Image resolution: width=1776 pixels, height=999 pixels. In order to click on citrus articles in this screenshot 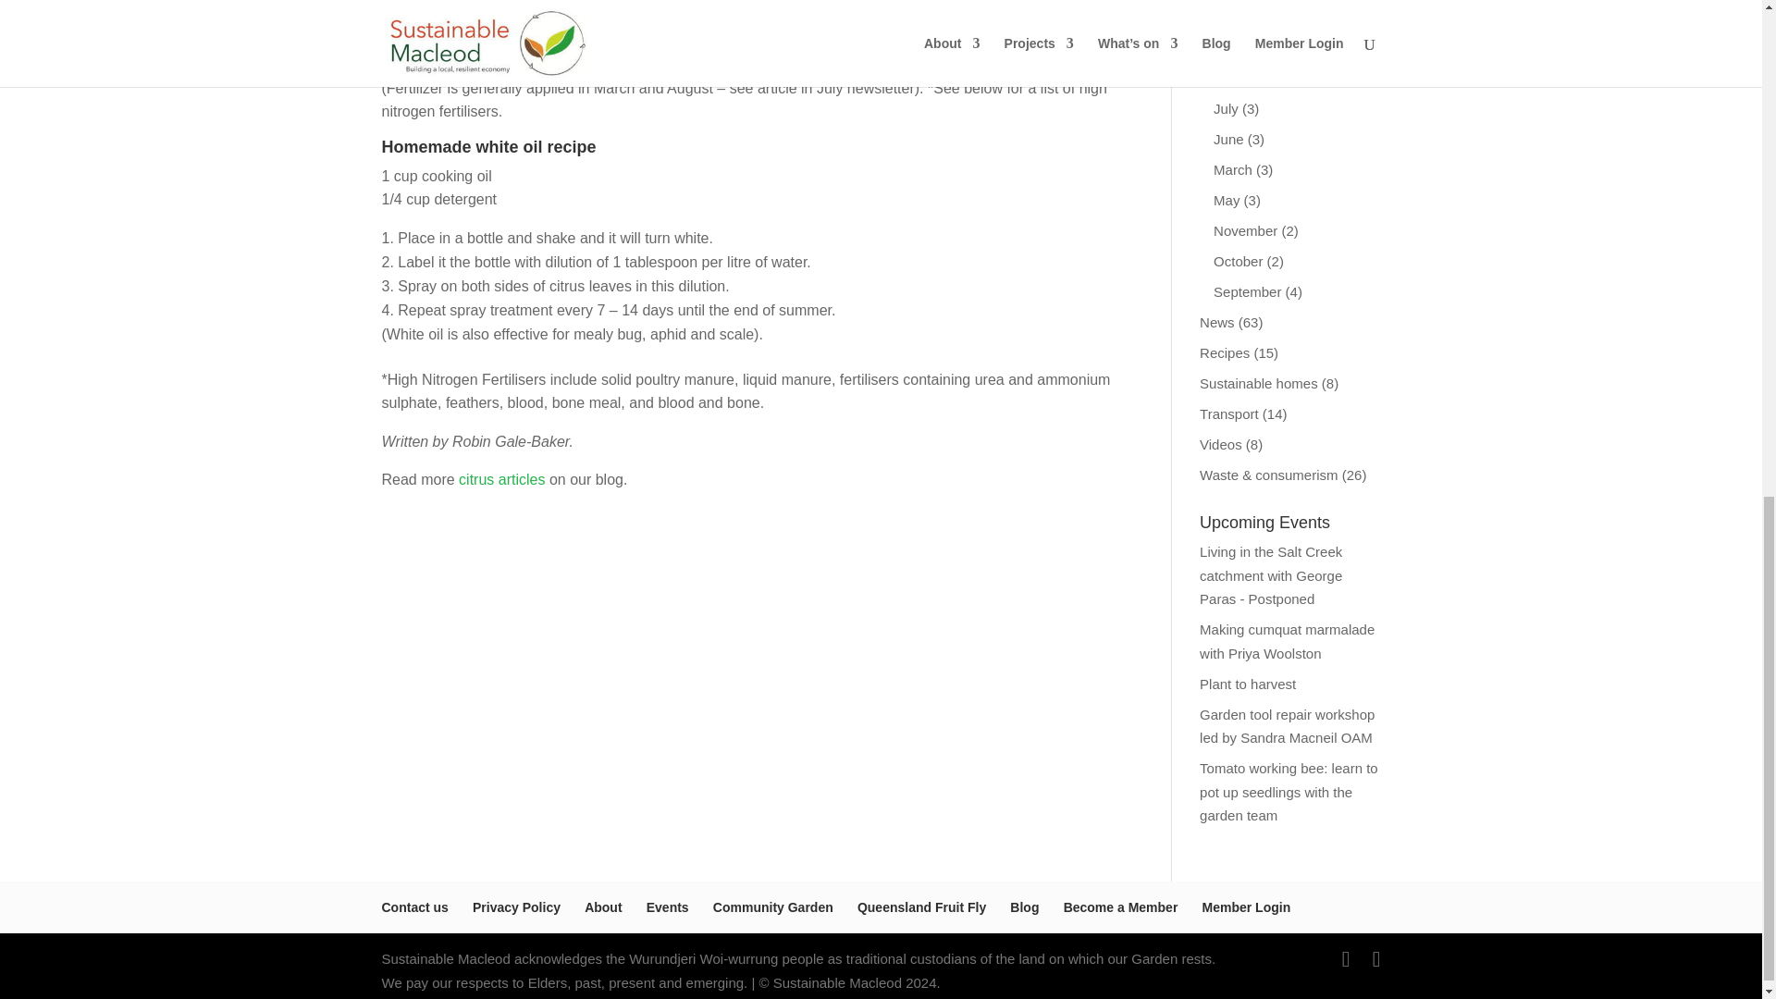, I will do `click(501, 479)`.